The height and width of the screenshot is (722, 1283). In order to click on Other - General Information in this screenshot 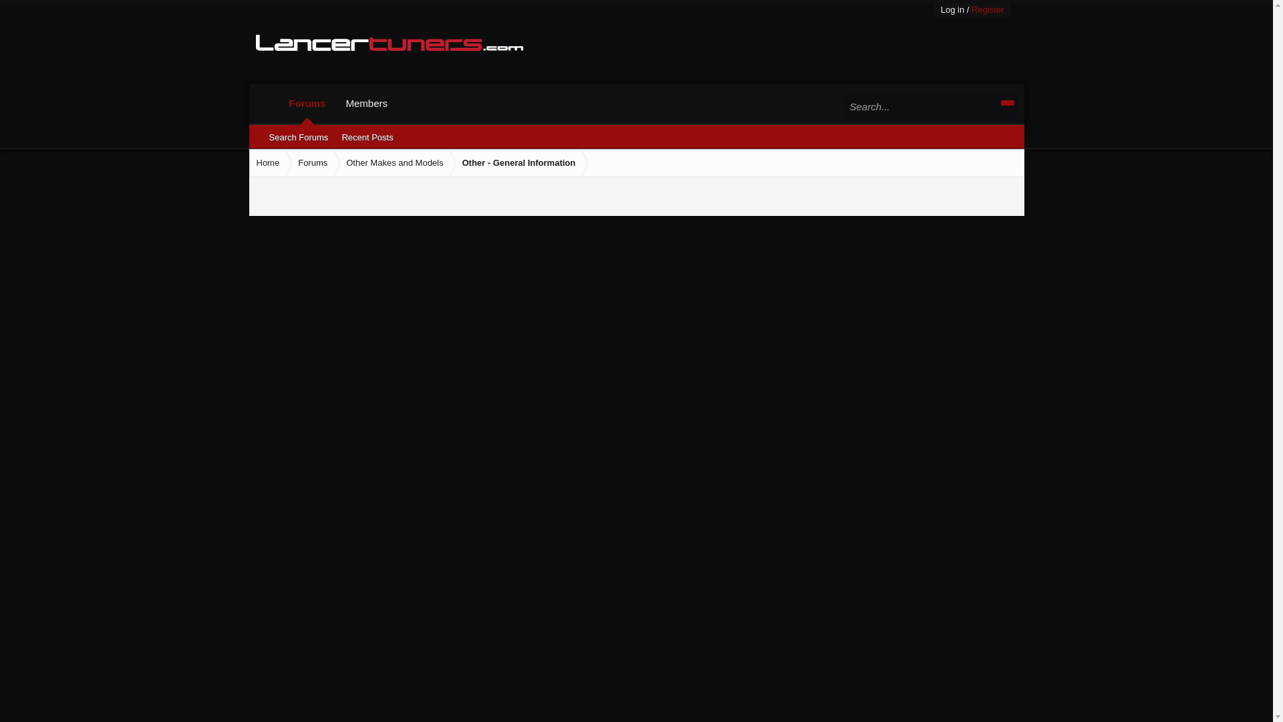, I will do `click(516, 163)`.